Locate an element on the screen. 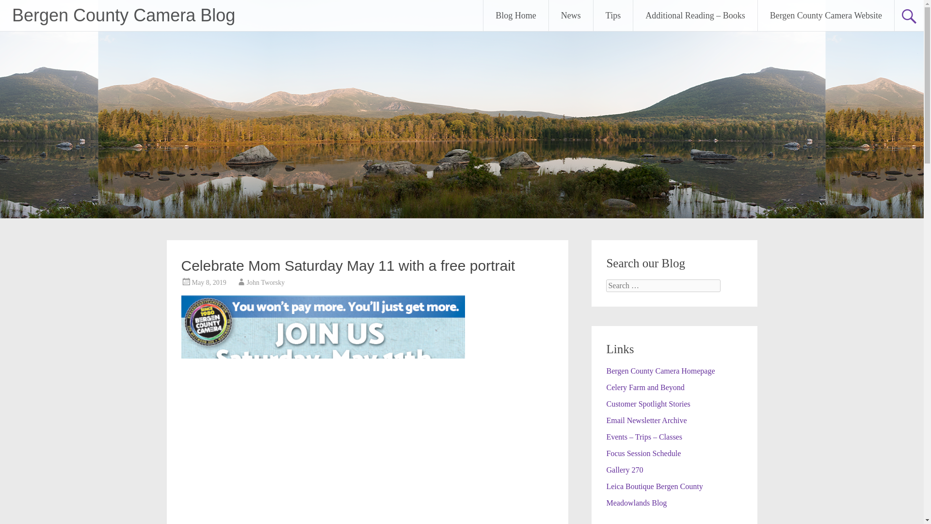  Celery Farm and Beyond Blog is located at coordinates (645, 387).